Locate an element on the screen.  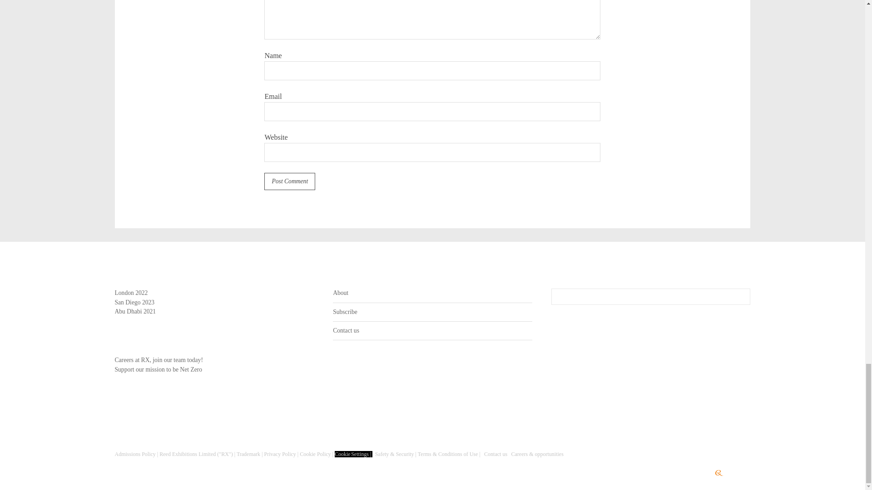
London 2022 is located at coordinates (131, 293).